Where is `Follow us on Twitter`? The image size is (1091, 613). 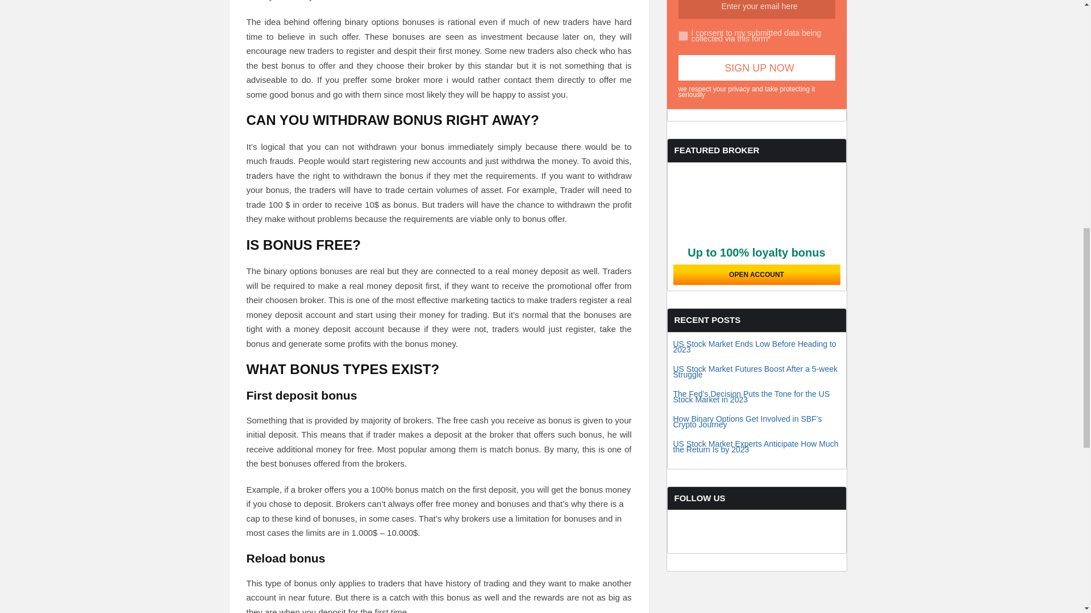
Follow us on Twitter is located at coordinates (738, 547).